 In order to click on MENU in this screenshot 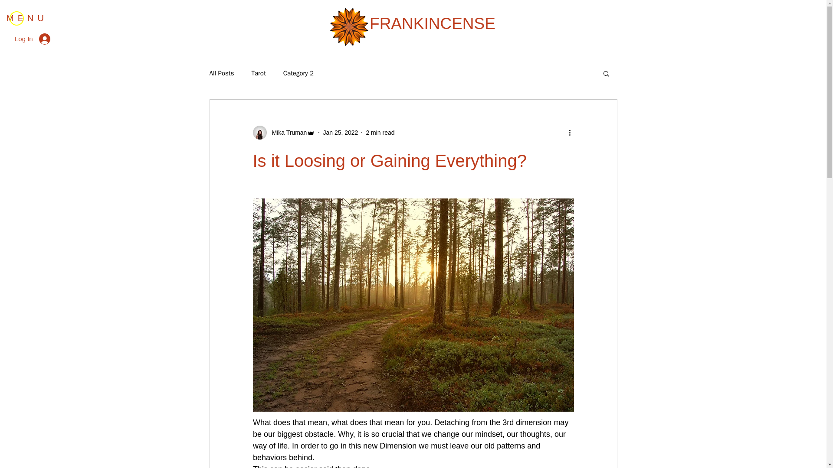, I will do `click(27, 18)`.